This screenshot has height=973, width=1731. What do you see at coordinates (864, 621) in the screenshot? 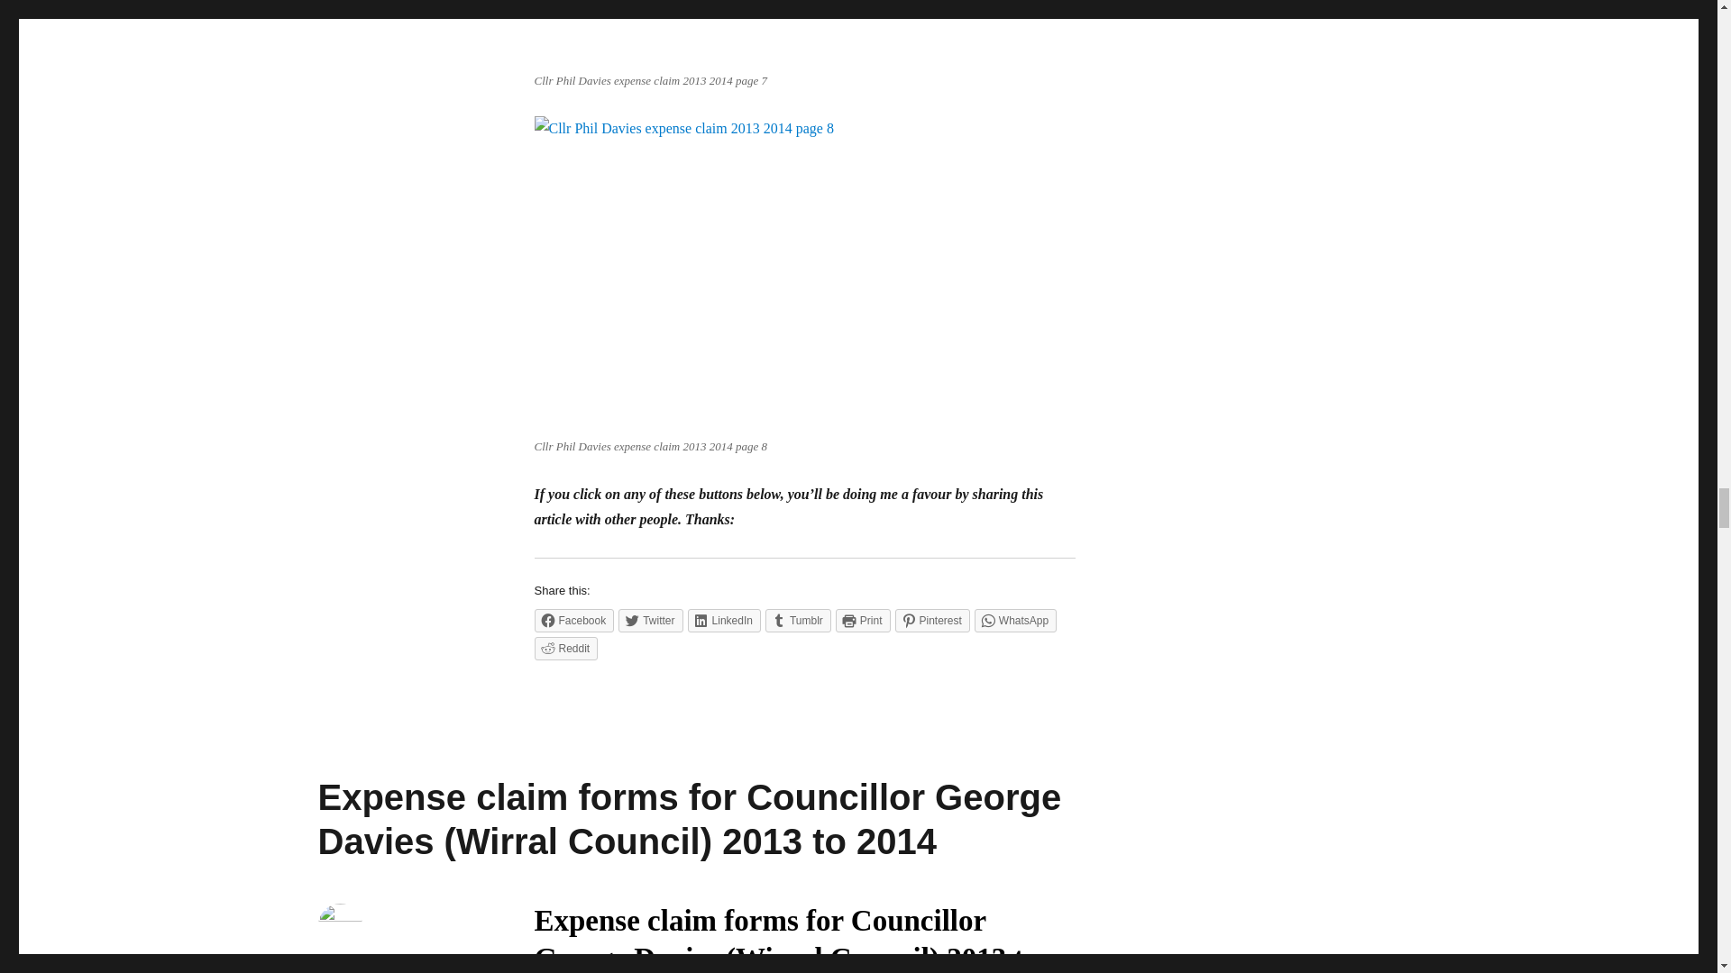
I see `Click to print` at bounding box center [864, 621].